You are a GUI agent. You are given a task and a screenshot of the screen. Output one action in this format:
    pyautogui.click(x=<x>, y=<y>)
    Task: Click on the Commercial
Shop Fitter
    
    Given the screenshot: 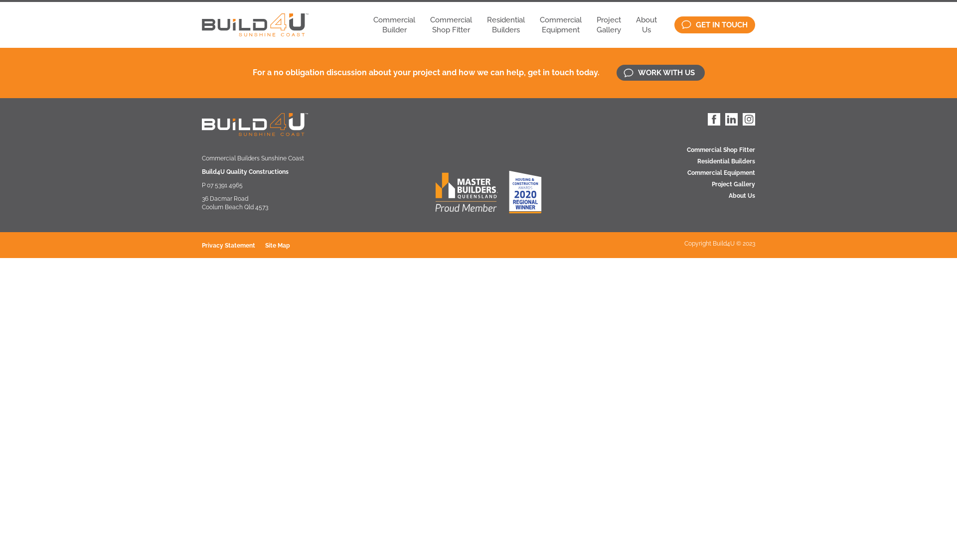 What is the action you would take?
    pyautogui.click(x=451, y=25)
    